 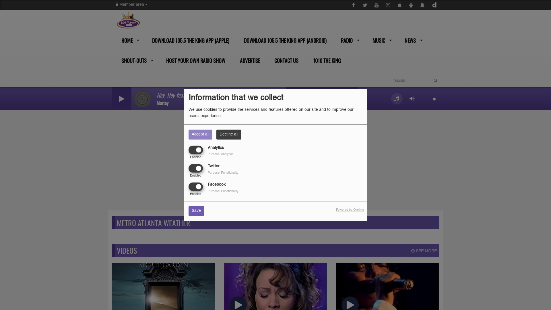 What do you see at coordinates (349, 40) in the screenshot?
I see `RADIO` at bounding box center [349, 40].